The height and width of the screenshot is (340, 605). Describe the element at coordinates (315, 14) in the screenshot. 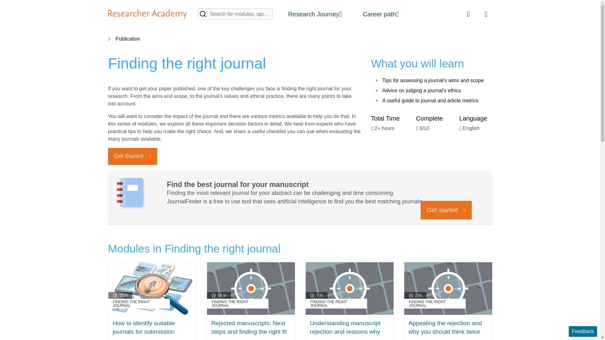

I see `Research Journey` at that location.